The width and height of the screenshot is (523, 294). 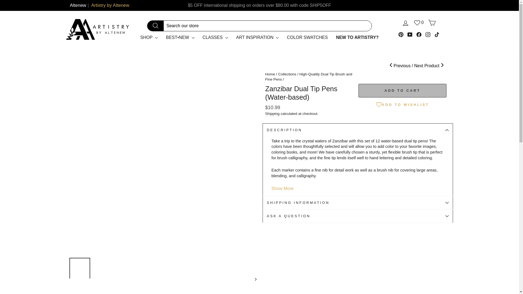 What do you see at coordinates (405, 23) in the screenshot?
I see `Account` at bounding box center [405, 23].